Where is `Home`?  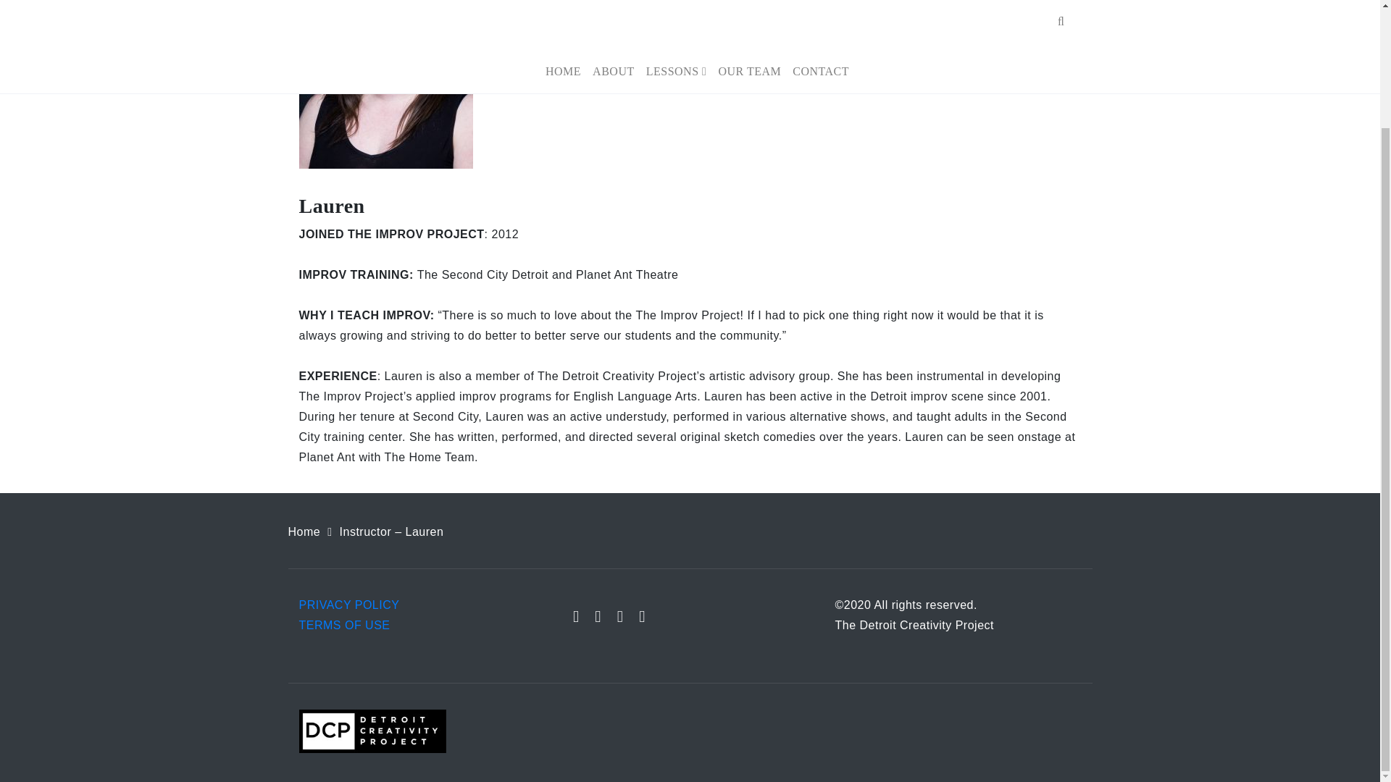
Home is located at coordinates (304, 531).